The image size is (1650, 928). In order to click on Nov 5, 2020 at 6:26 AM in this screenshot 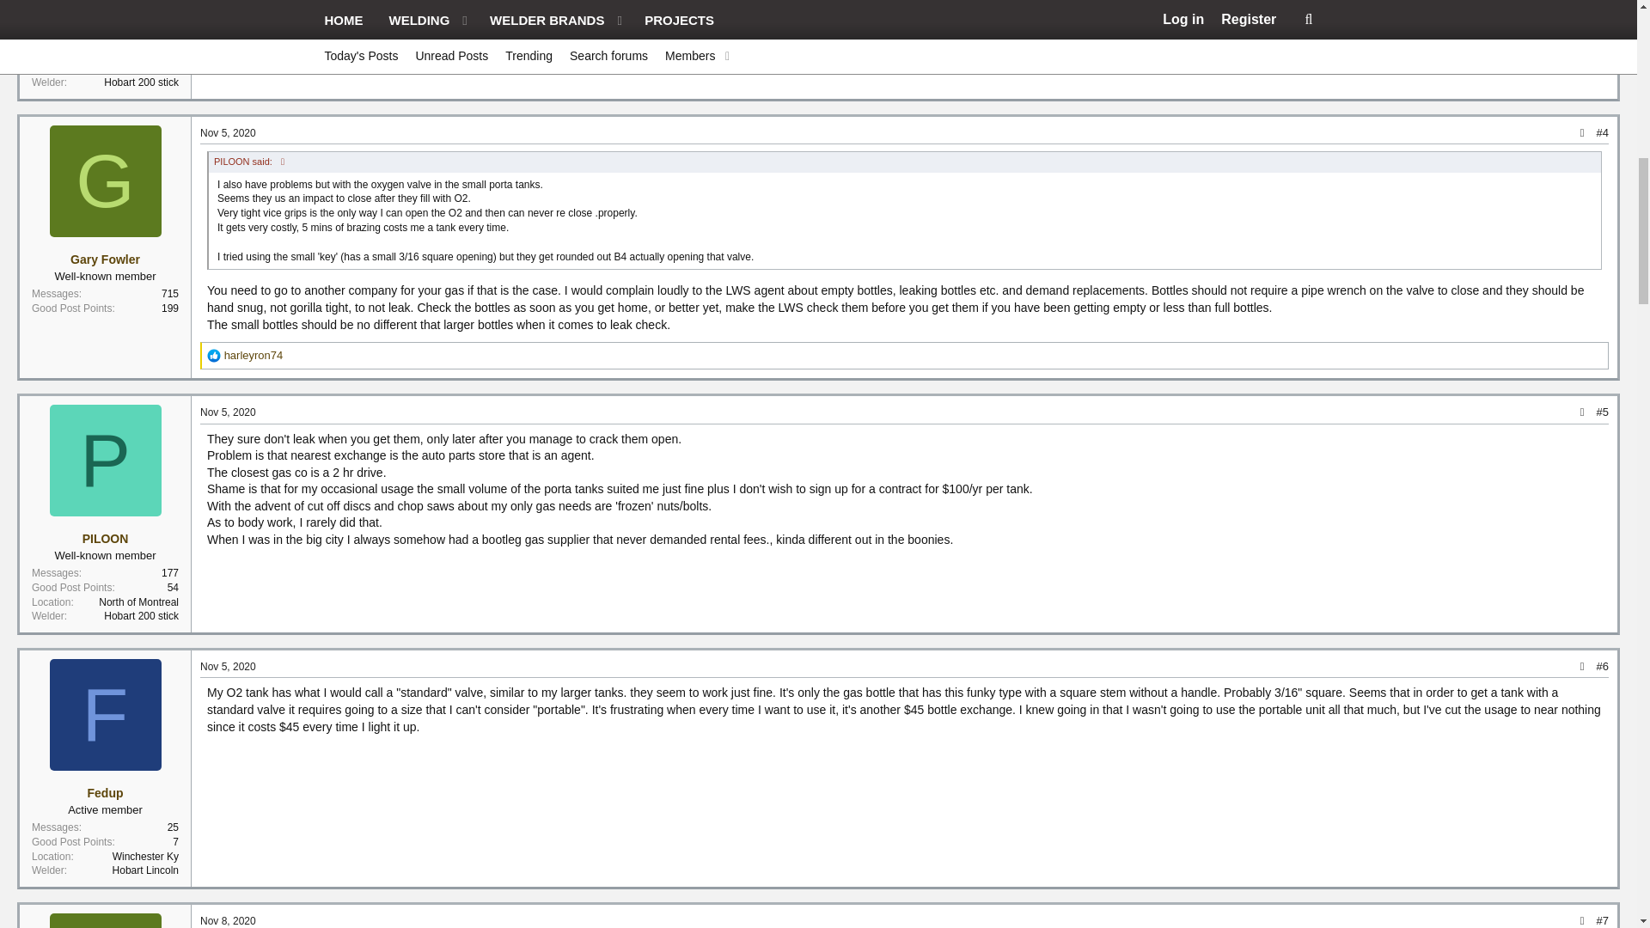, I will do `click(227, 667)`.